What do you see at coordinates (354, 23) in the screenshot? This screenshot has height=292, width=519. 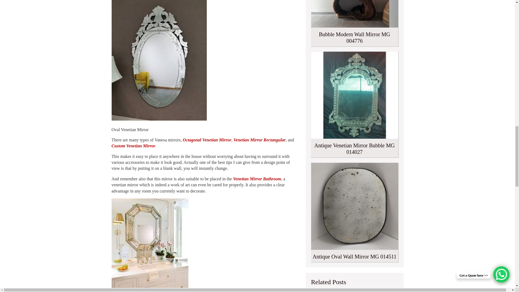 I see `Bubble Modern Wall Mirror MG 004776` at bounding box center [354, 23].